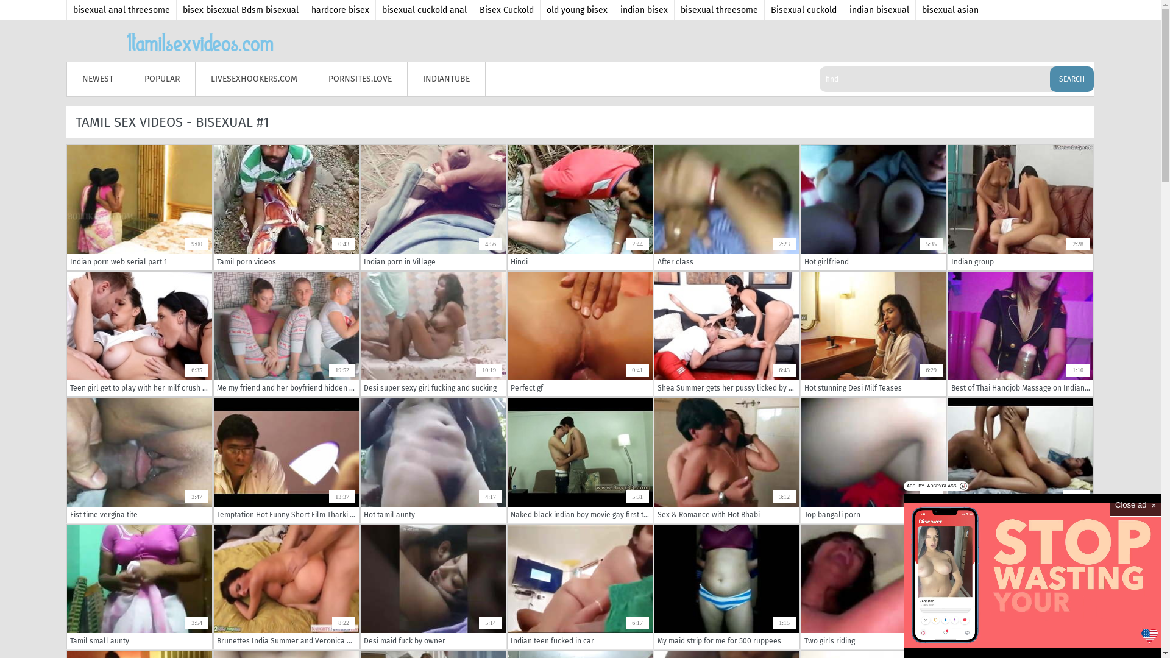 This screenshot has height=658, width=1170. I want to click on 9:00
Indian porn web serial part 1, so click(140, 207).